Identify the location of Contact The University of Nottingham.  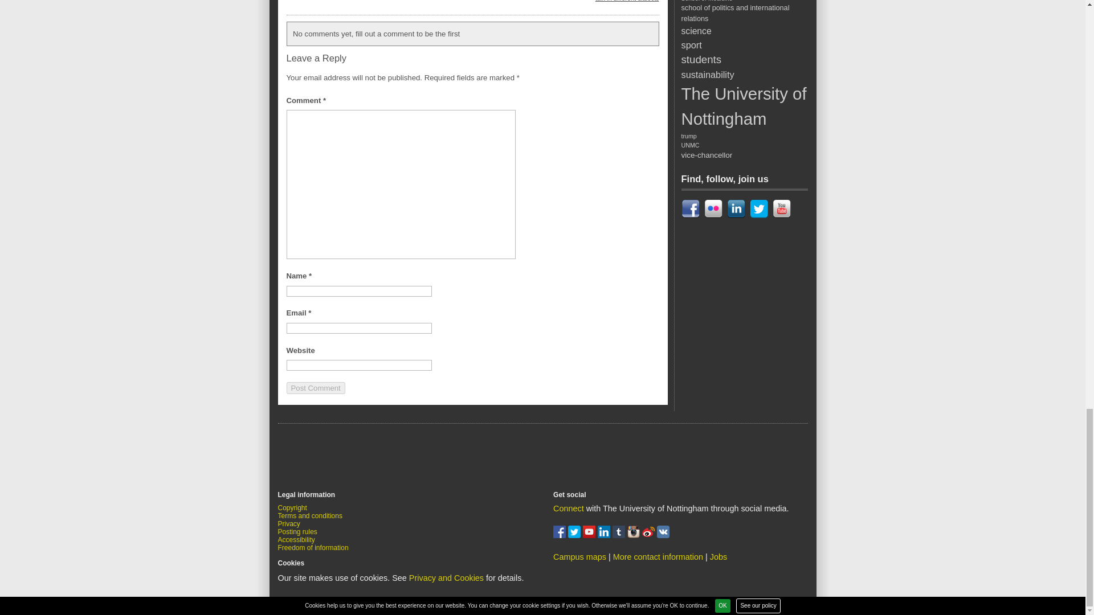
(658, 557).